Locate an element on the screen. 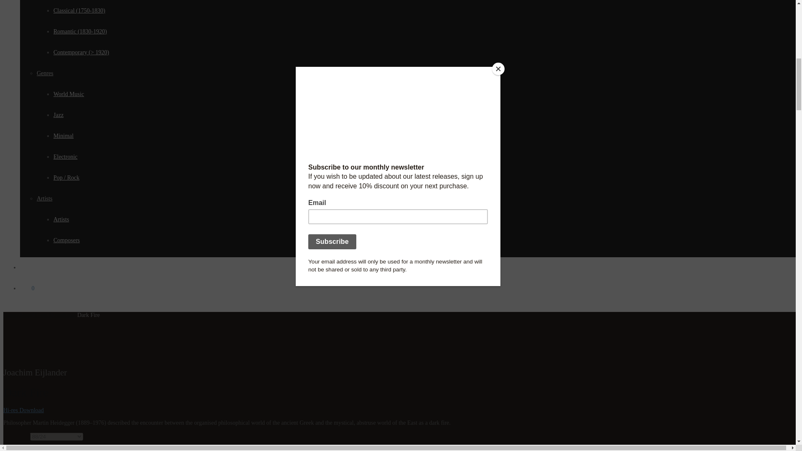  Hi-res Downloads is located at coordinates (54, 315).